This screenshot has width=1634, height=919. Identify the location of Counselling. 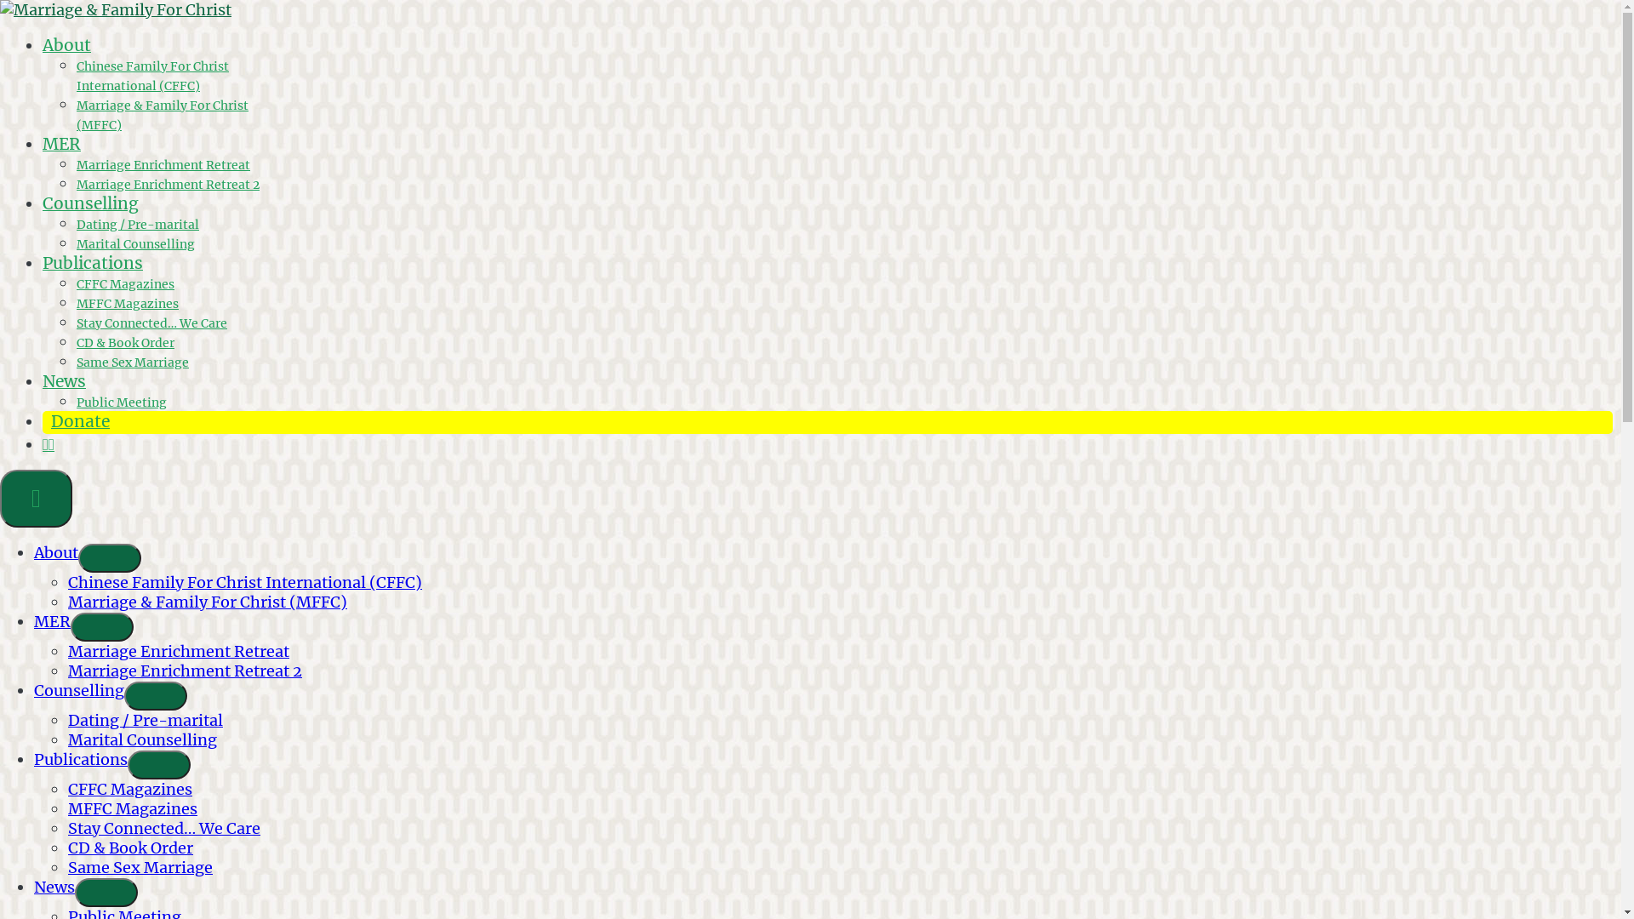
(90, 203).